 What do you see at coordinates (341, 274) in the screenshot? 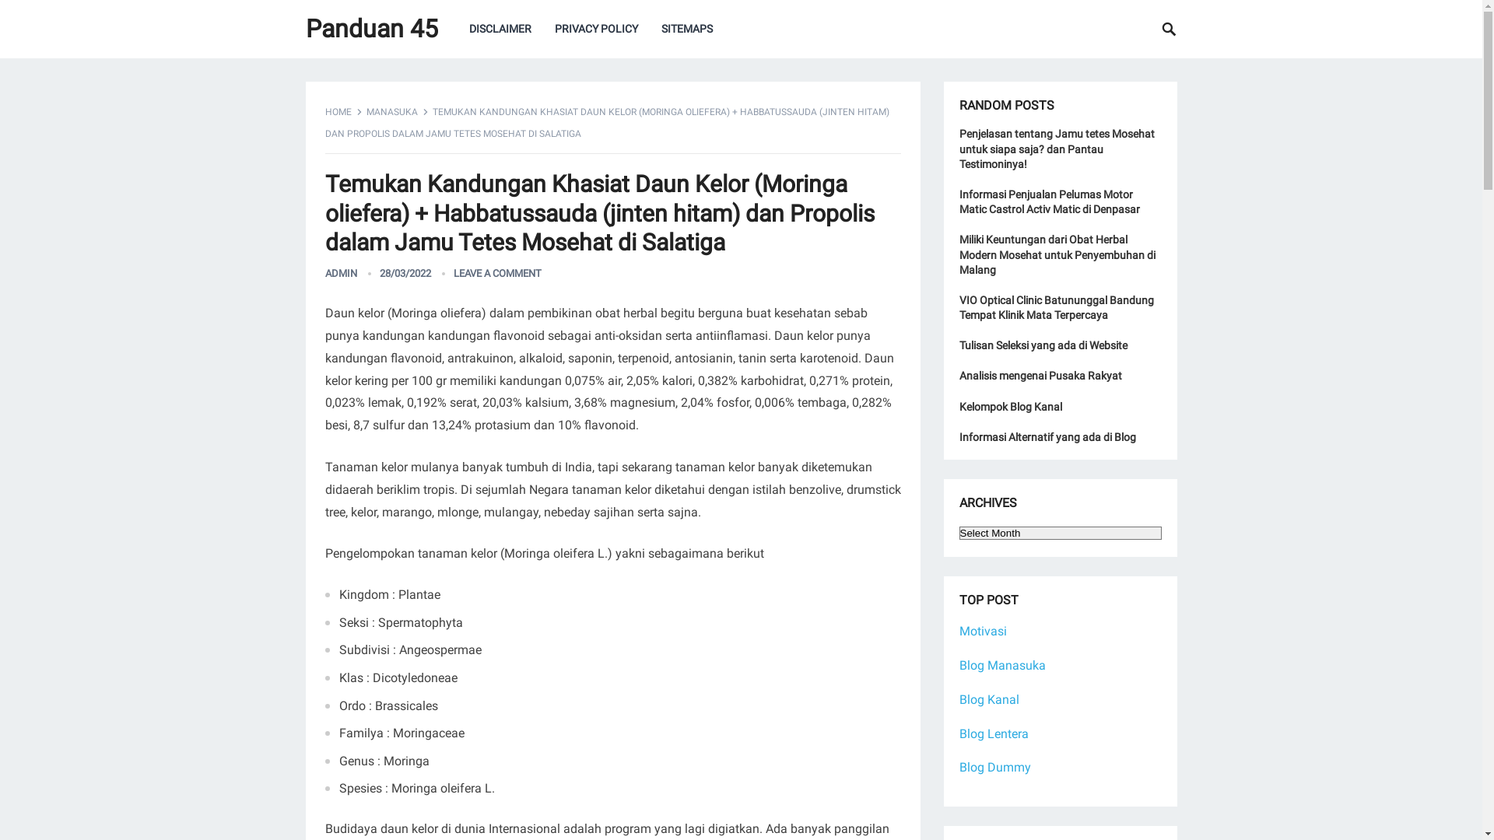
I see `ADMIN` at bounding box center [341, 274].